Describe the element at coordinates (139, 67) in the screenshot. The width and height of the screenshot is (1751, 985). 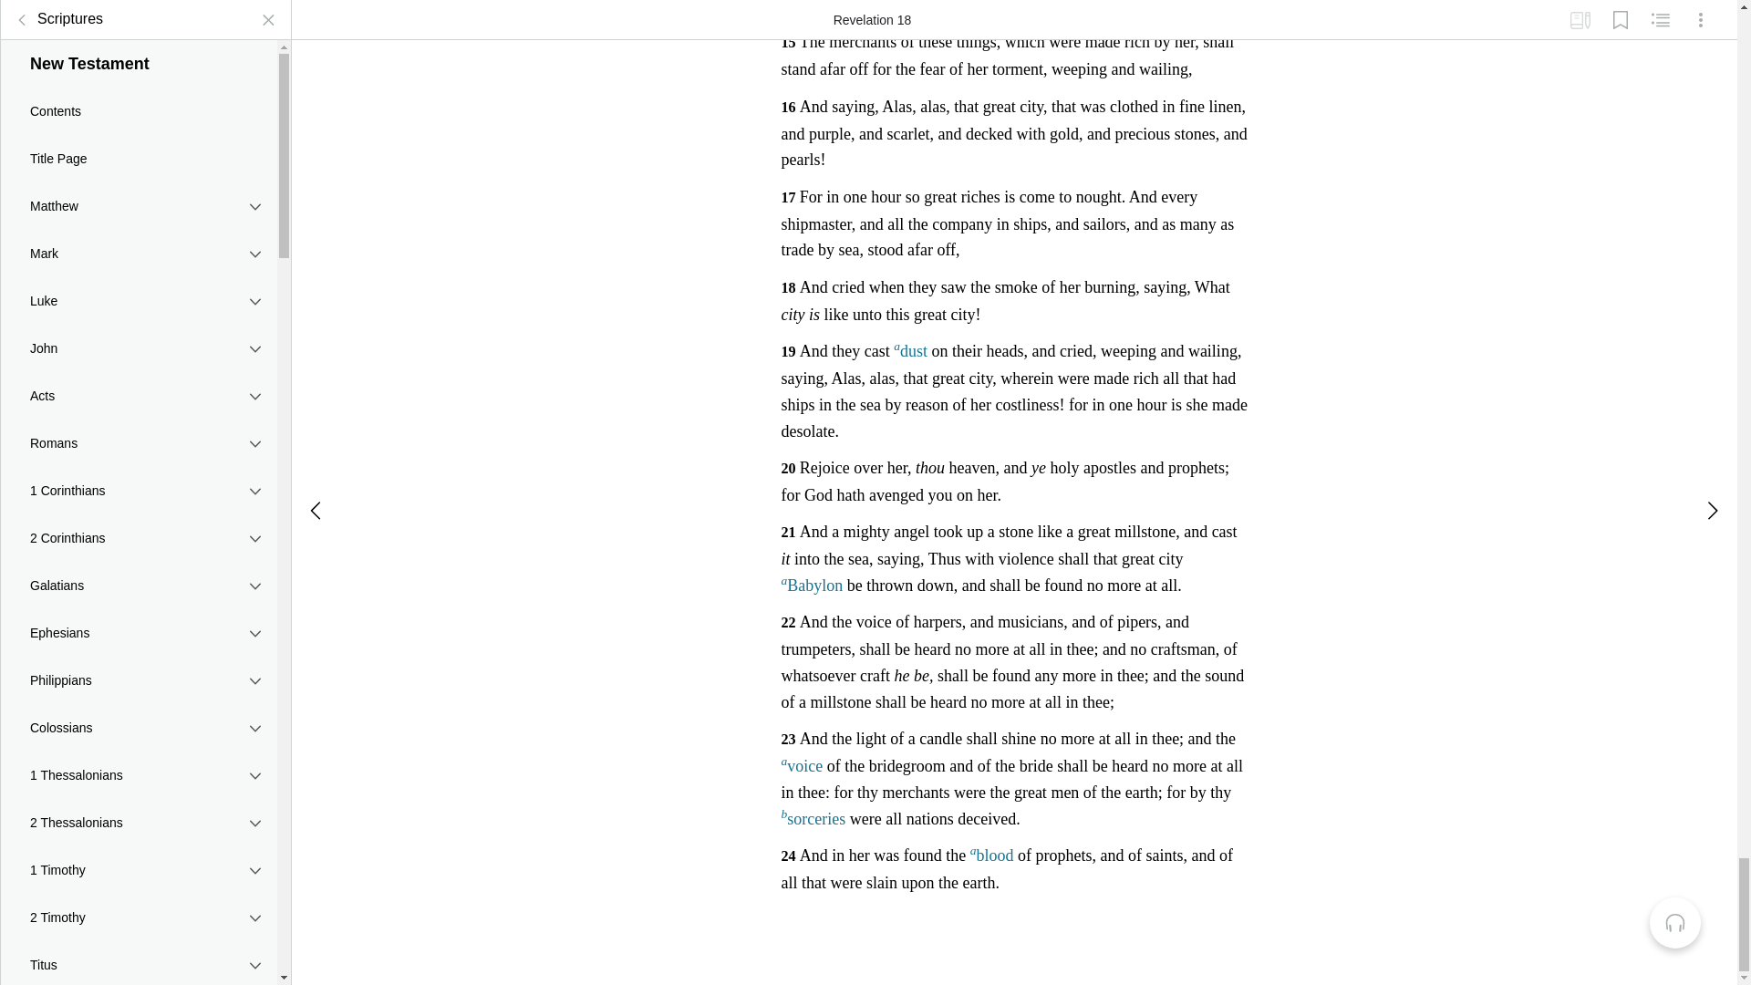
I see `Revelation 1` at that location.